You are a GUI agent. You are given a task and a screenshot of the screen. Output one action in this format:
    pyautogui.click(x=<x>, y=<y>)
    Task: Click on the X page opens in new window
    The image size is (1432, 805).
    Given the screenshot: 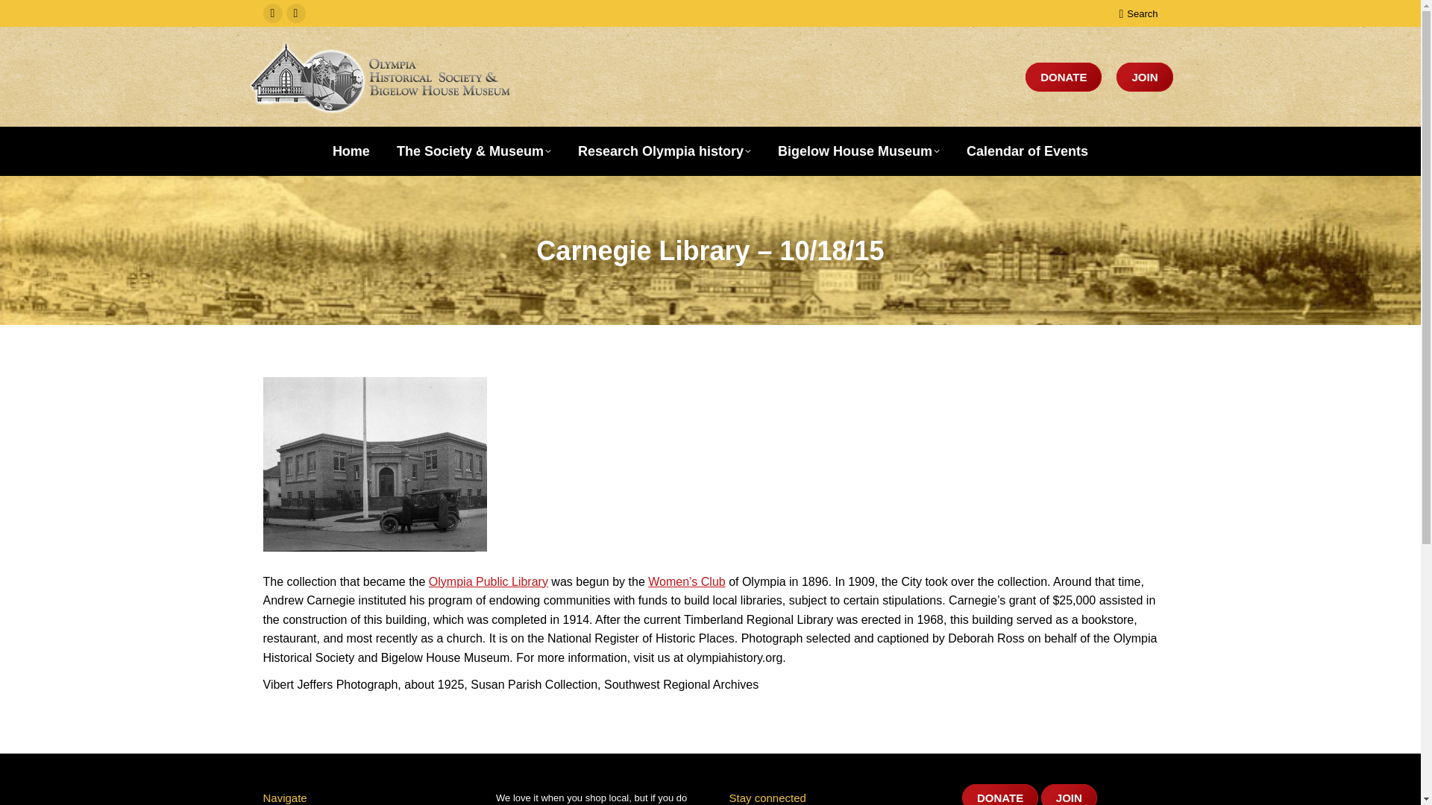 What is the action you would take?
    pyautogui.click(x=296, y=13)
    